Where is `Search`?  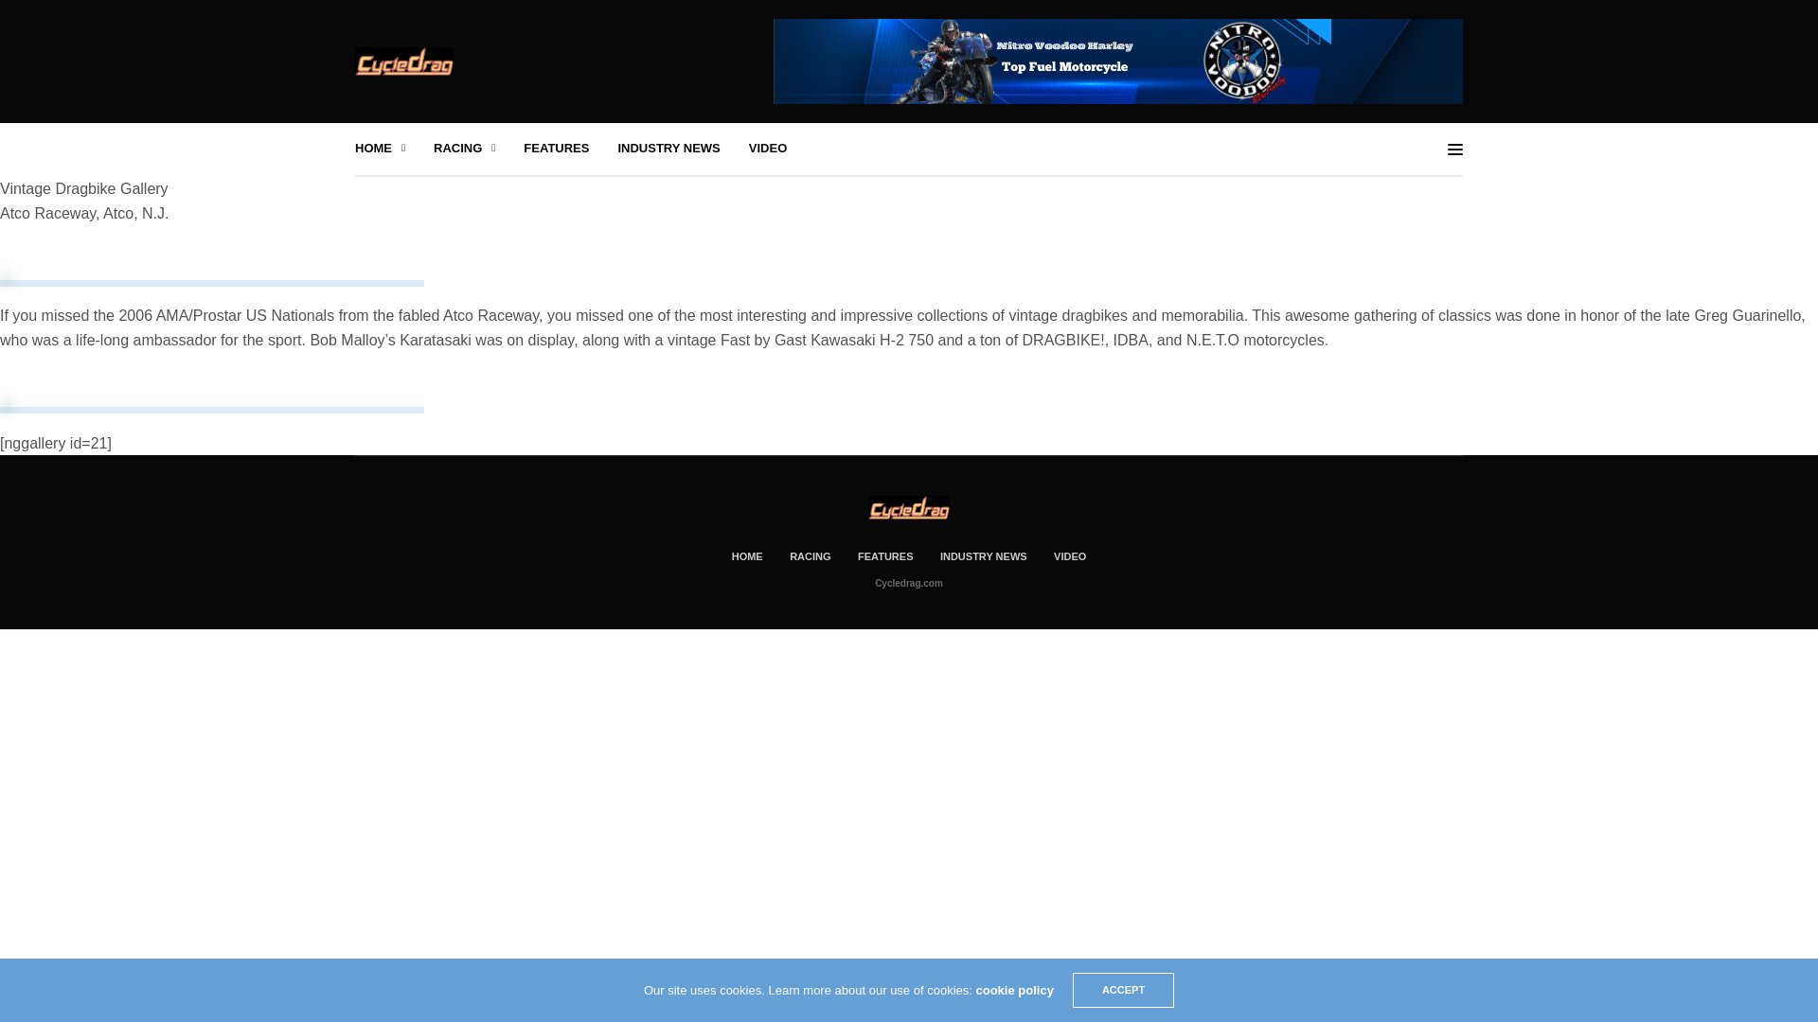 Search is located at coordinates (1744, 25).